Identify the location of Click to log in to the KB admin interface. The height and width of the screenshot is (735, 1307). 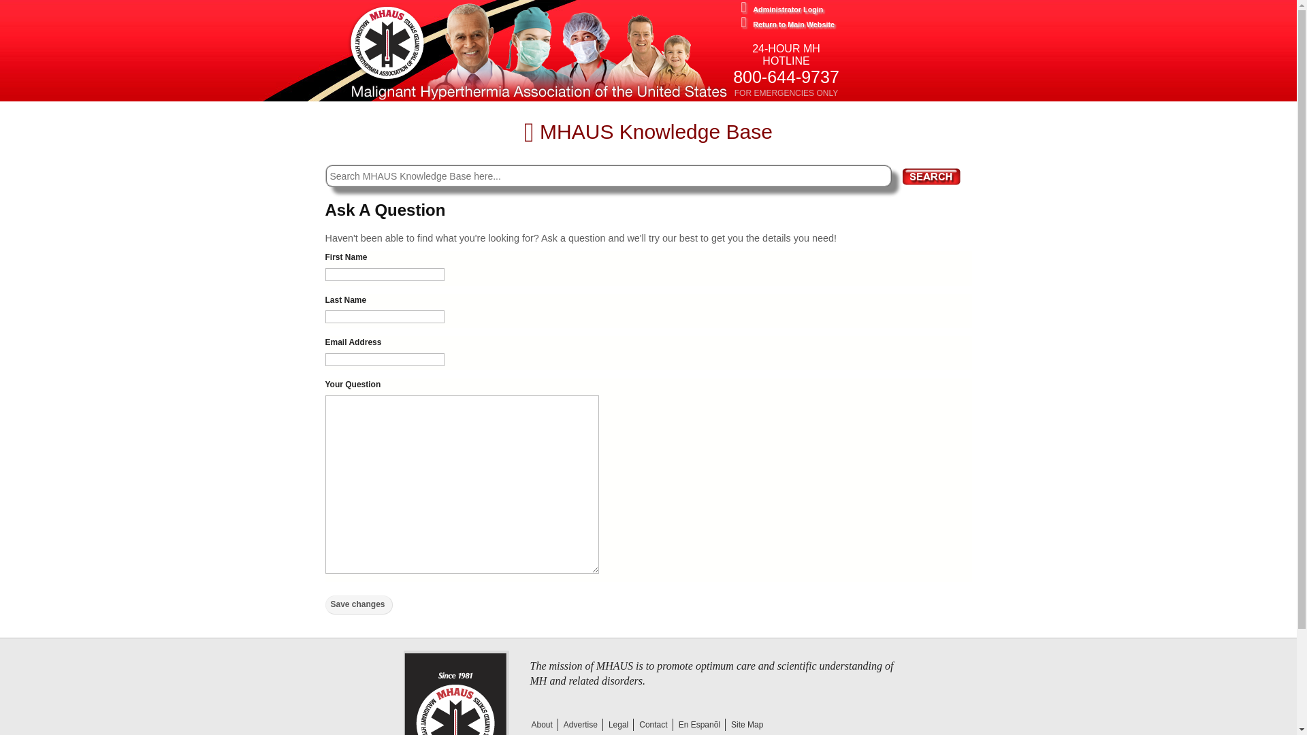
(851, 8).